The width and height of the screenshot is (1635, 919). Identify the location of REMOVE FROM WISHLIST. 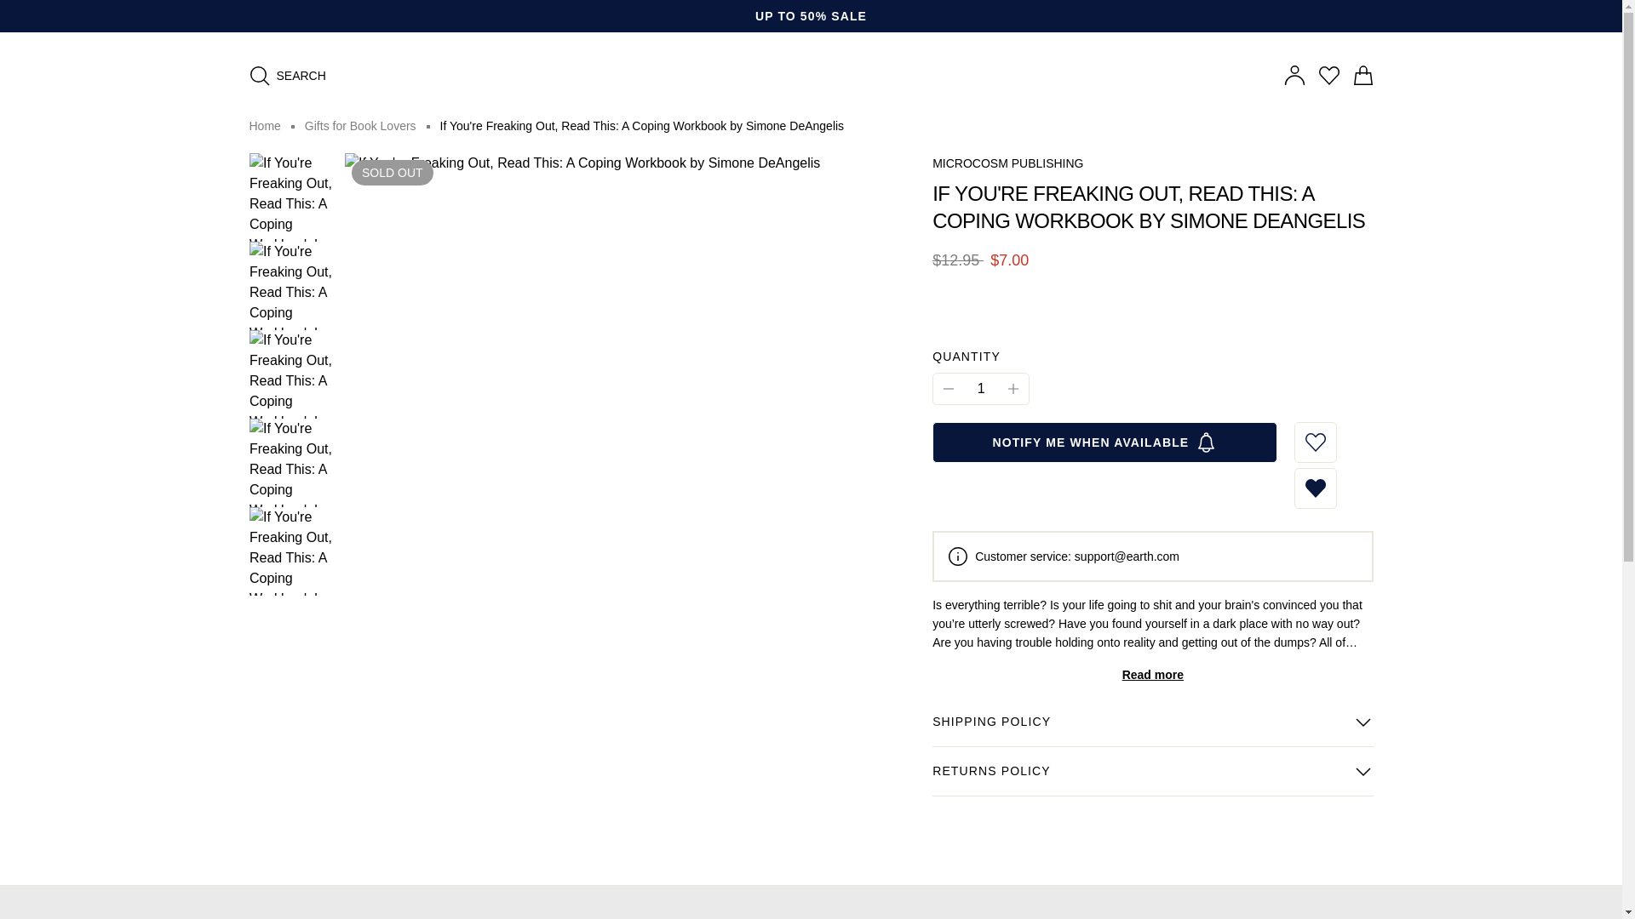
(1316, 488).